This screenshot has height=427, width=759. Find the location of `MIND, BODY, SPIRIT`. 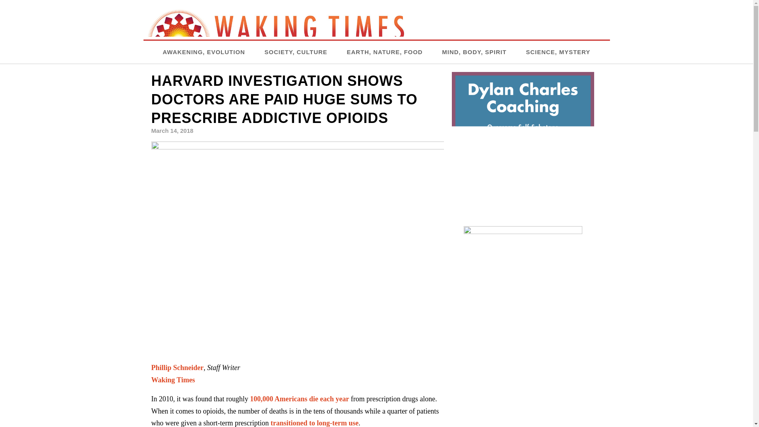

MIND, BODY, SPIRIT is located at coordinates (474, 52).